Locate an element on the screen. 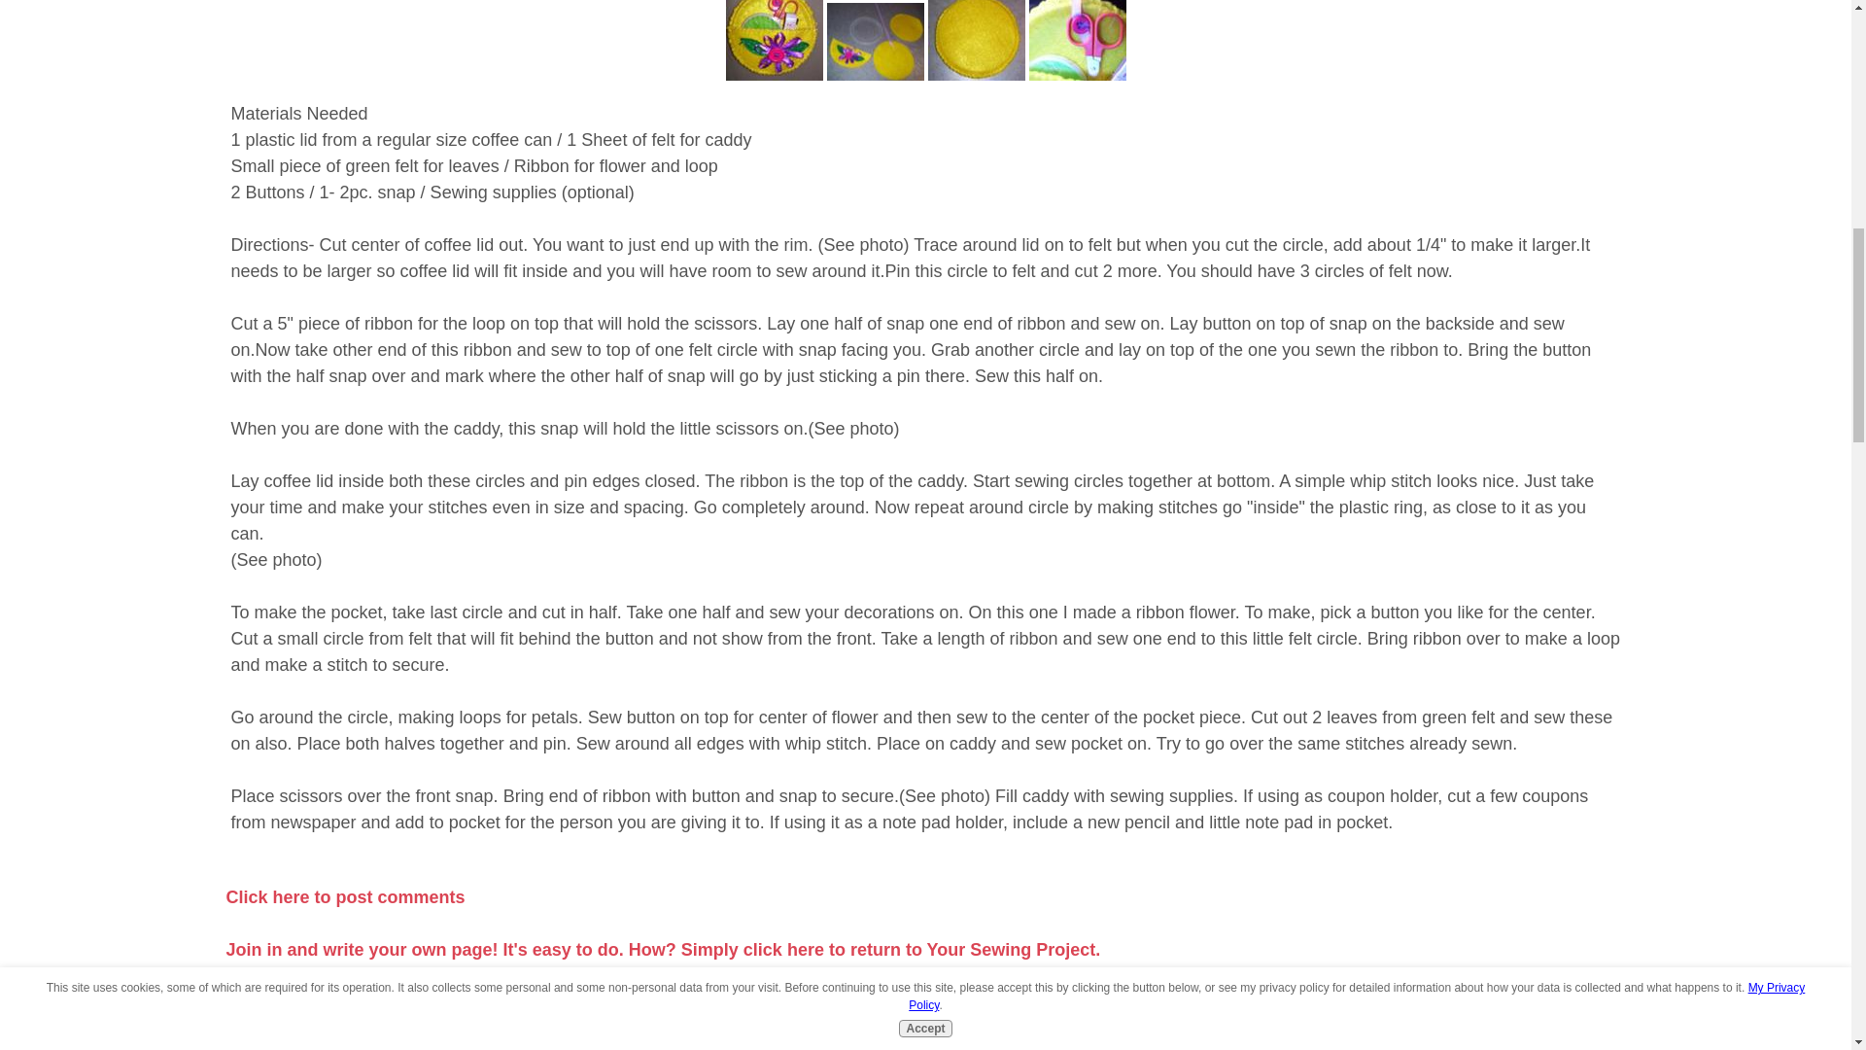 The height and width of the screenshot is (1050, 1866). Finsihed Caddy is located at coordinates (774, 41).